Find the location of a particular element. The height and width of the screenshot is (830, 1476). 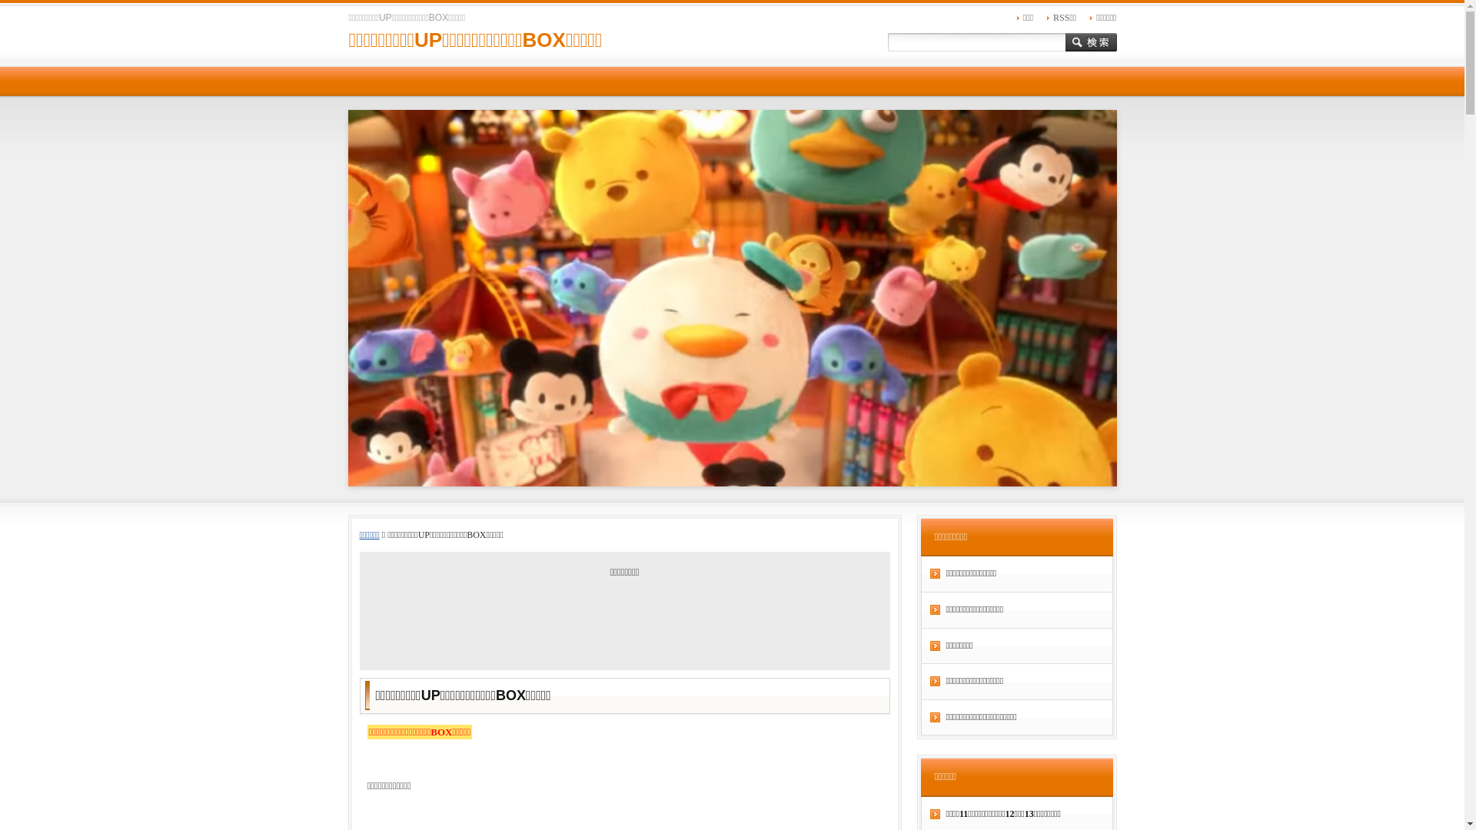

Advertisement is located at coordinates (624, 620).